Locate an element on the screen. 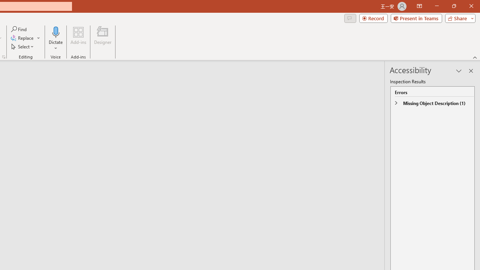  Format Object... is located at coordinates (4, 57).